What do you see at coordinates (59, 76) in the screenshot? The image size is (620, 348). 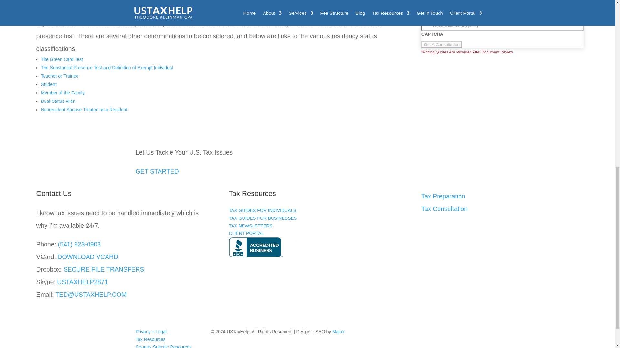 I see `Teacher or Trainee` at bounding box center [59, 76].